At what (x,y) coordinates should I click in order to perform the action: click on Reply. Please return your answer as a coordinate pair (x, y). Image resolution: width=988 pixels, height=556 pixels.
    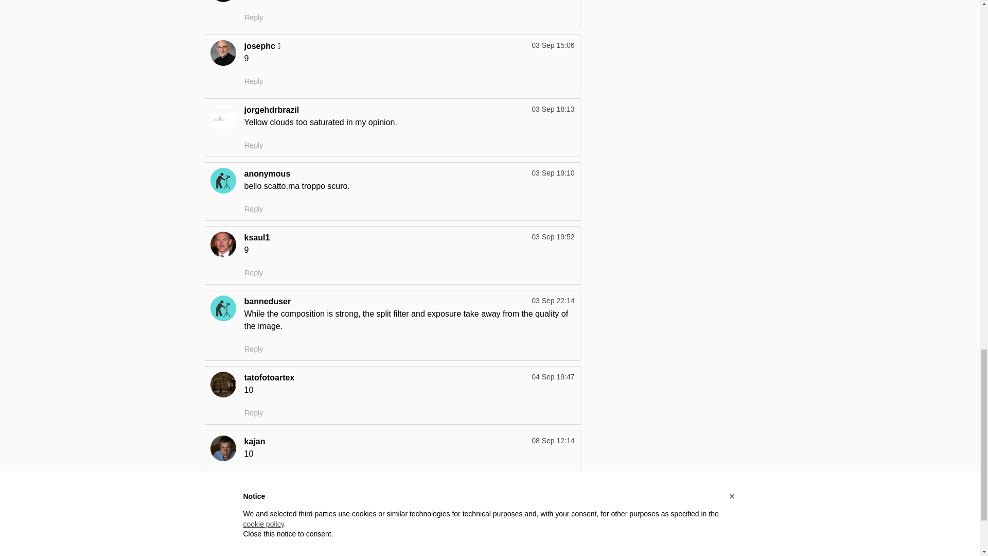
    Looking at the image, I should click on (254, 81).